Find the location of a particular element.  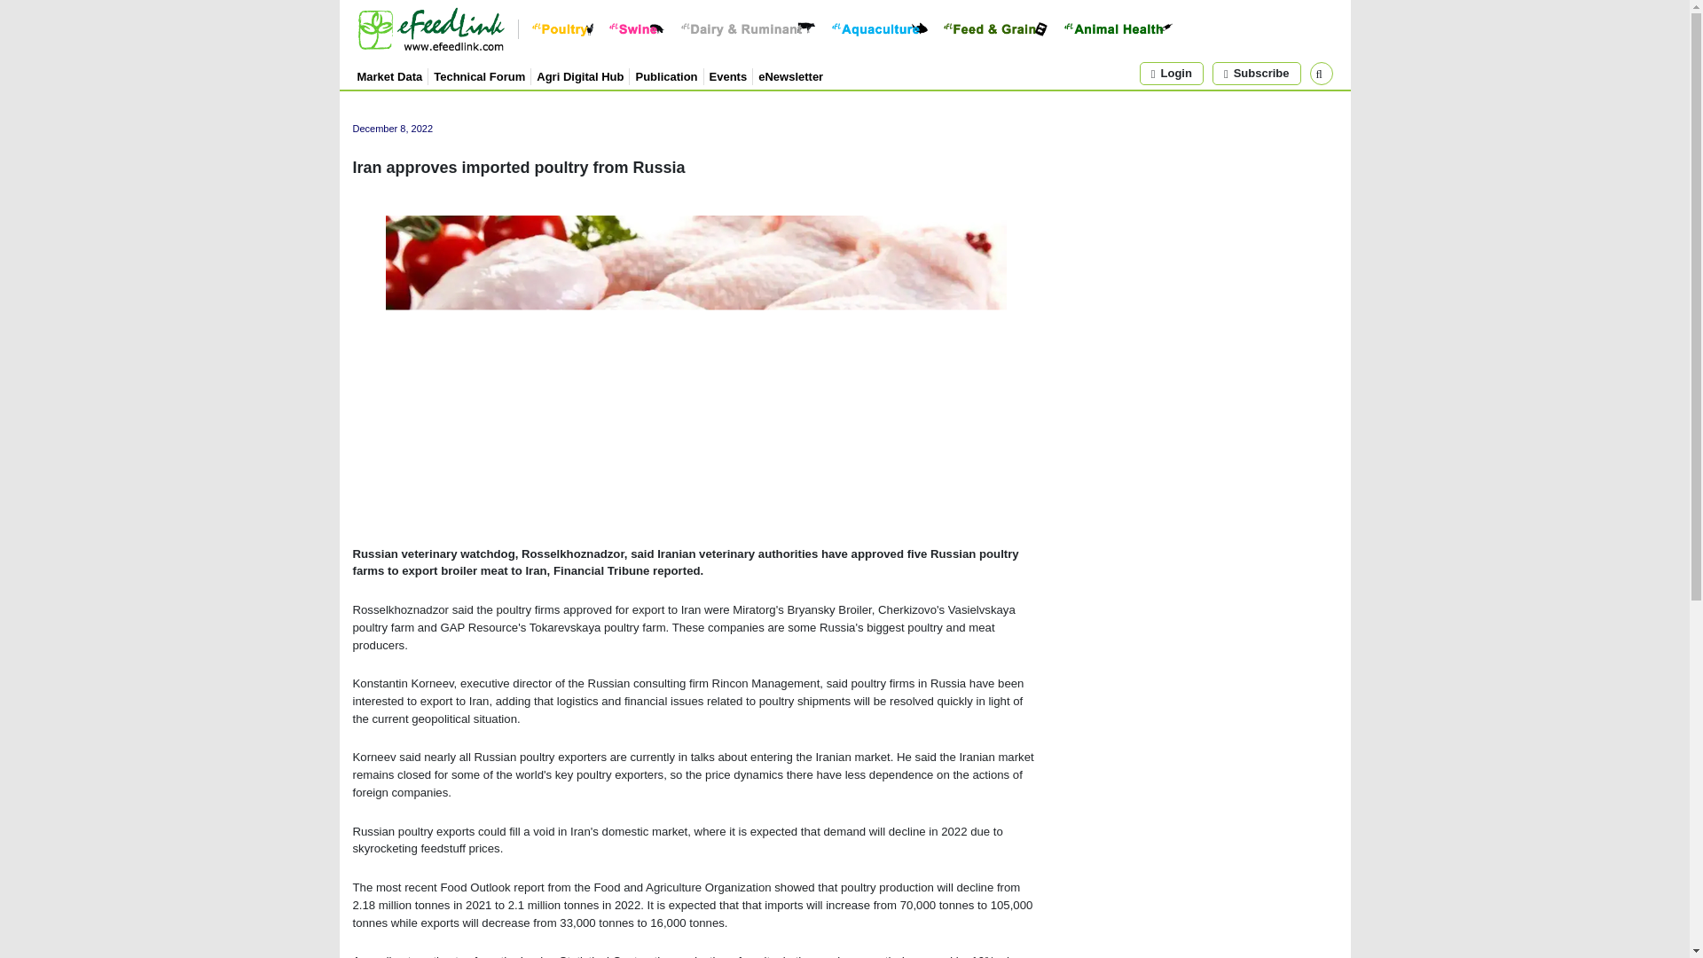

Technical Forum is located at coordinates (479, 75).